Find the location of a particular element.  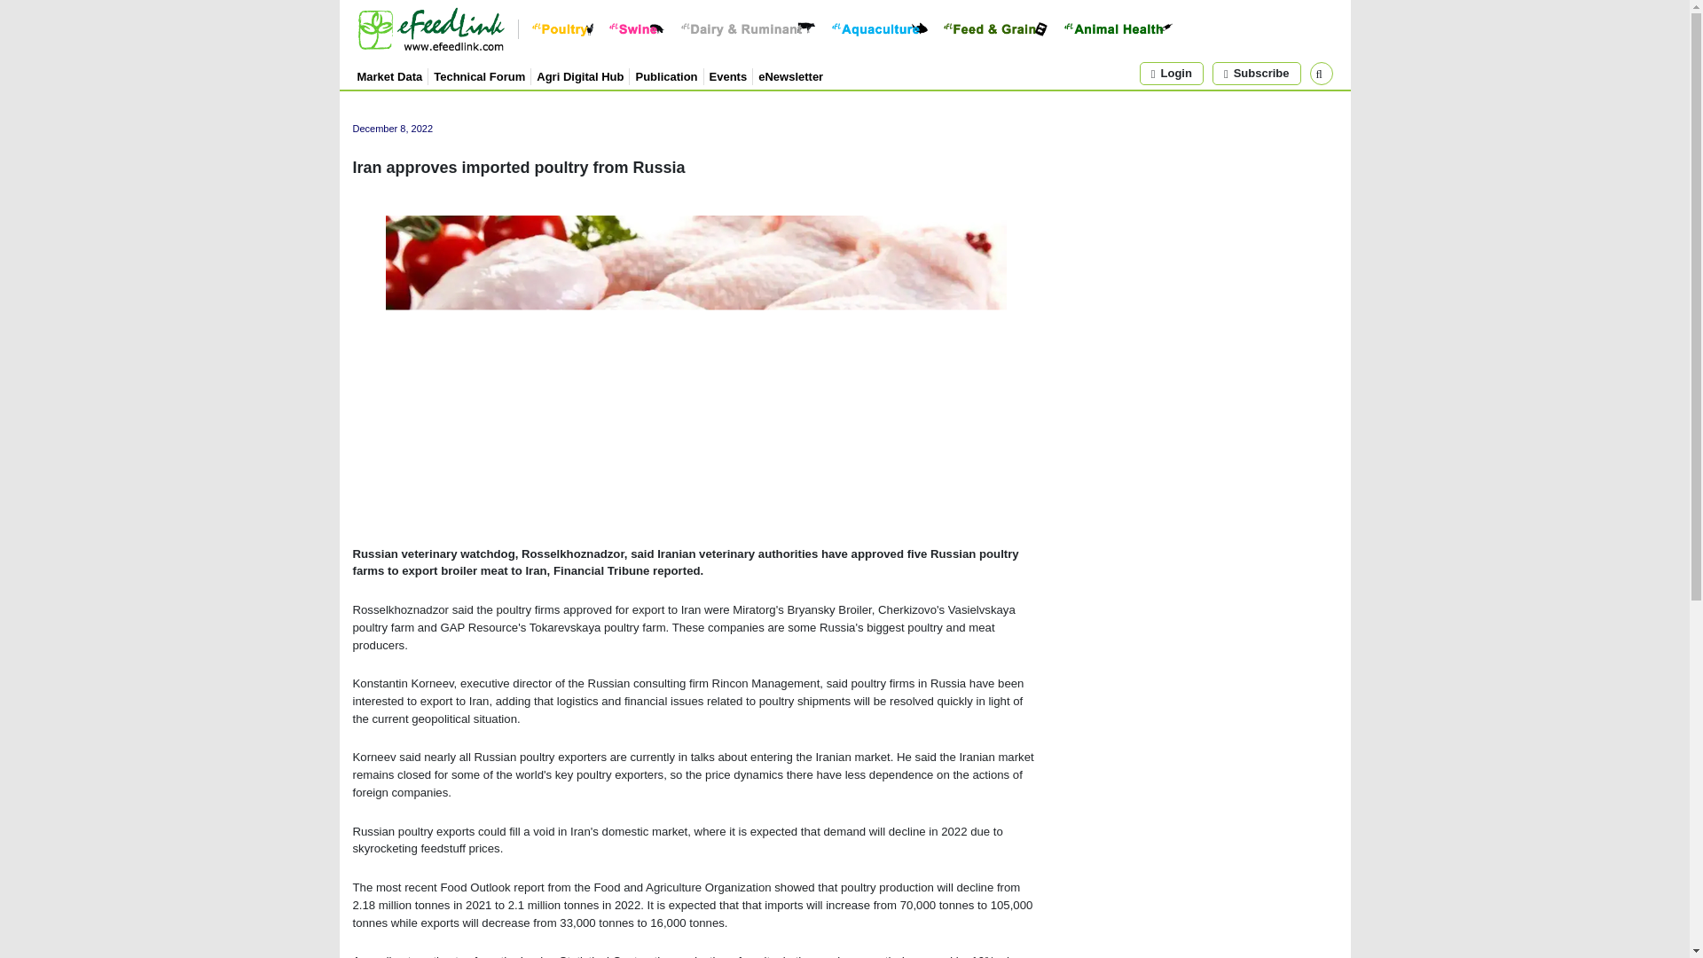

Technical Forum is located at coordinates (479, 75).